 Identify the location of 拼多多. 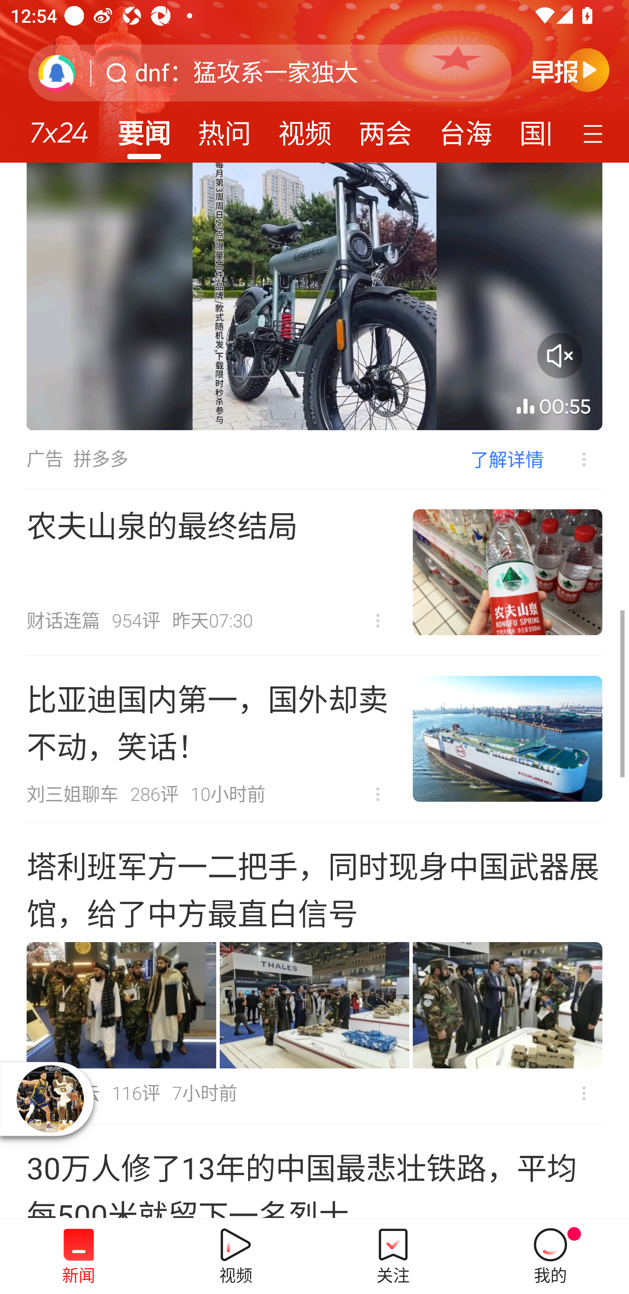
(100, 459).